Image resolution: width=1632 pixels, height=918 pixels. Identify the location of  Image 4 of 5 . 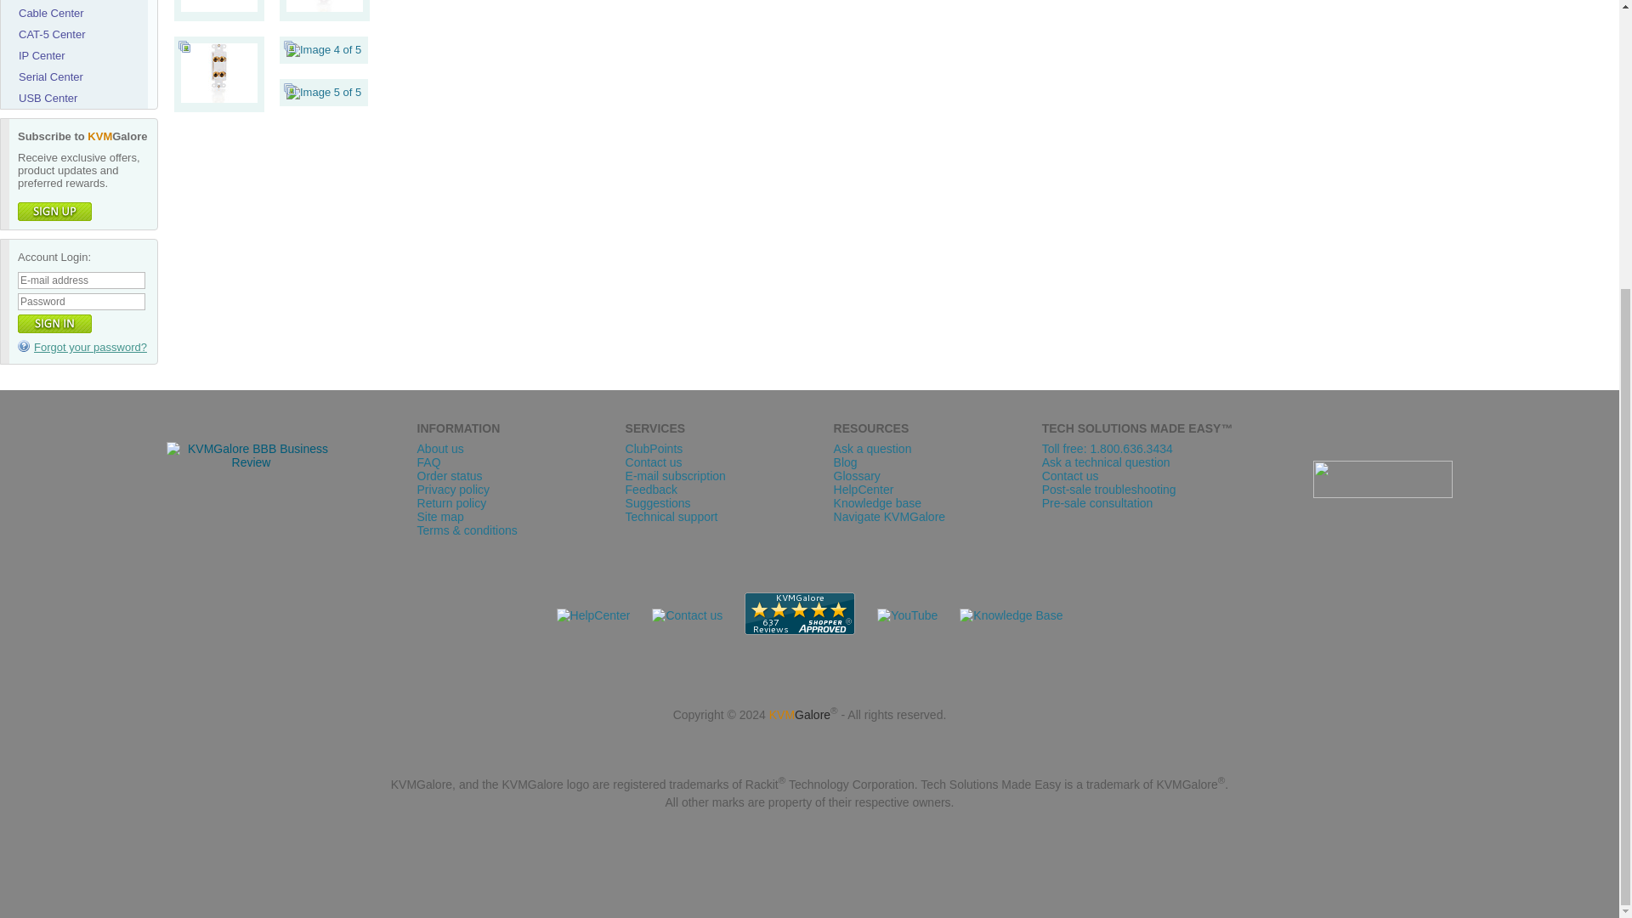
(323, 49).